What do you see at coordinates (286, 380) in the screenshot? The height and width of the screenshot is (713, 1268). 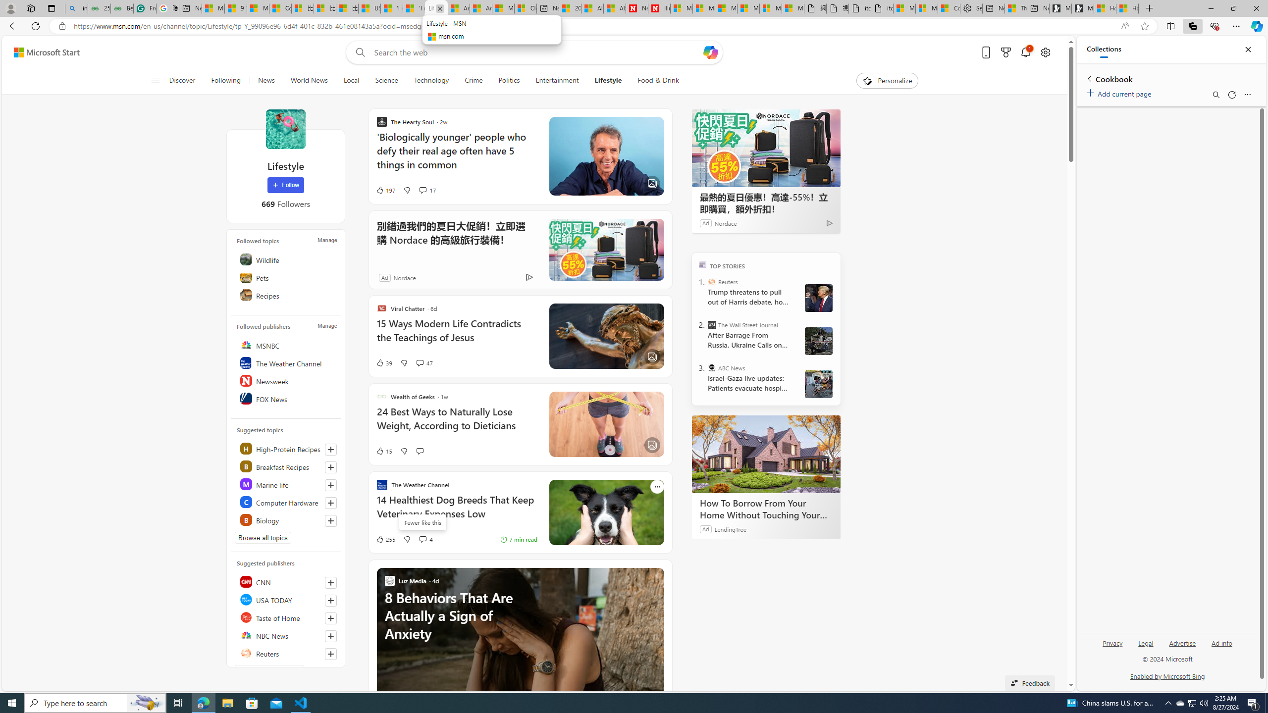 I see `Newsweek` at bounding box center [286, 380].